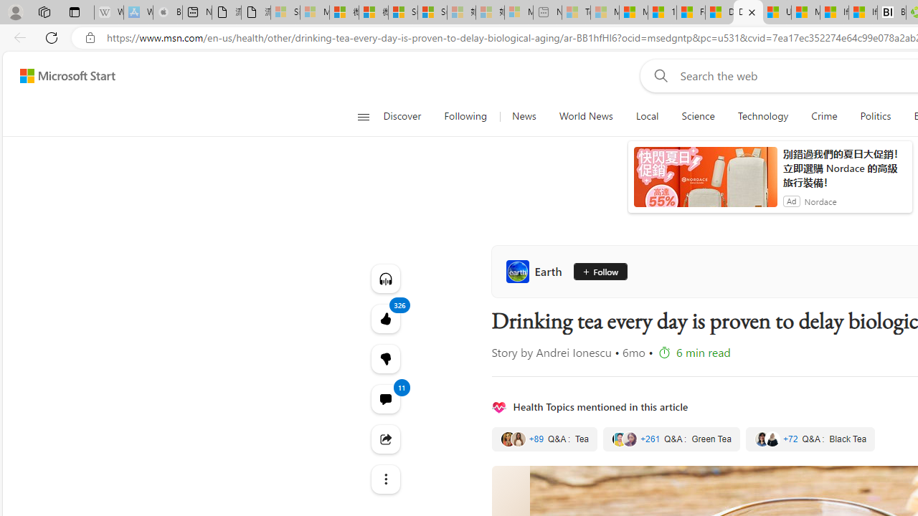  Describe the element at coordinates (90, 38) in the screenshot. I see `View site information` at that location.